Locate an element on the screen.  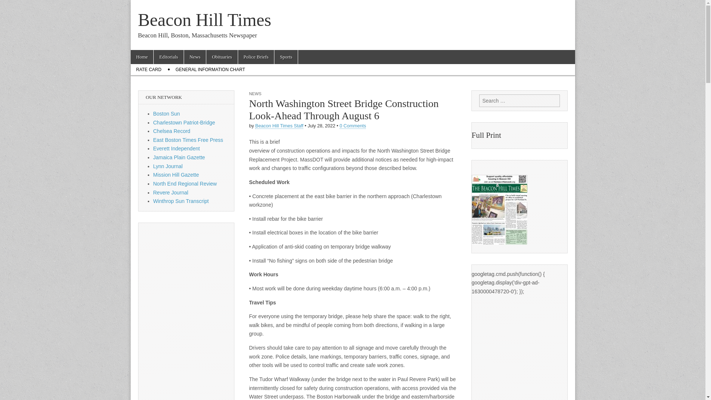
Sports is located at coordinates (286, 57).